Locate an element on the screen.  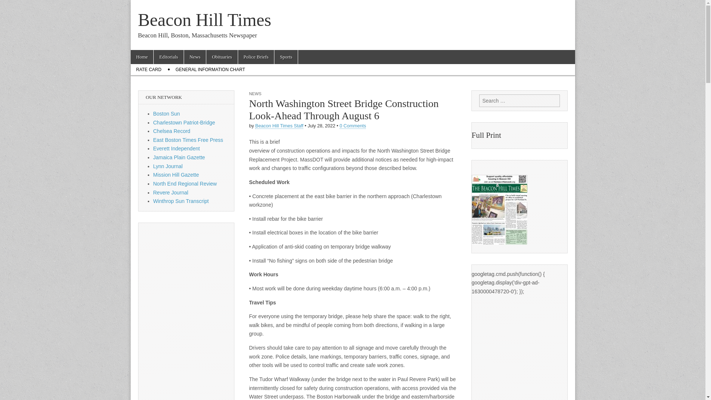
Sports is located at coordinates (286, 57).